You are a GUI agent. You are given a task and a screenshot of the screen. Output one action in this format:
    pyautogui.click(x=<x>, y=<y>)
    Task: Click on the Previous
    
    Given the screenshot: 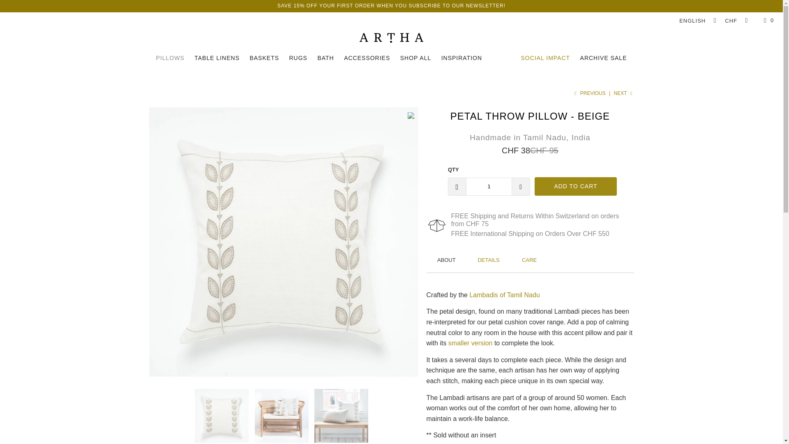 What is the action you would take?
    pyautogui.click(x=589, y=93)
    